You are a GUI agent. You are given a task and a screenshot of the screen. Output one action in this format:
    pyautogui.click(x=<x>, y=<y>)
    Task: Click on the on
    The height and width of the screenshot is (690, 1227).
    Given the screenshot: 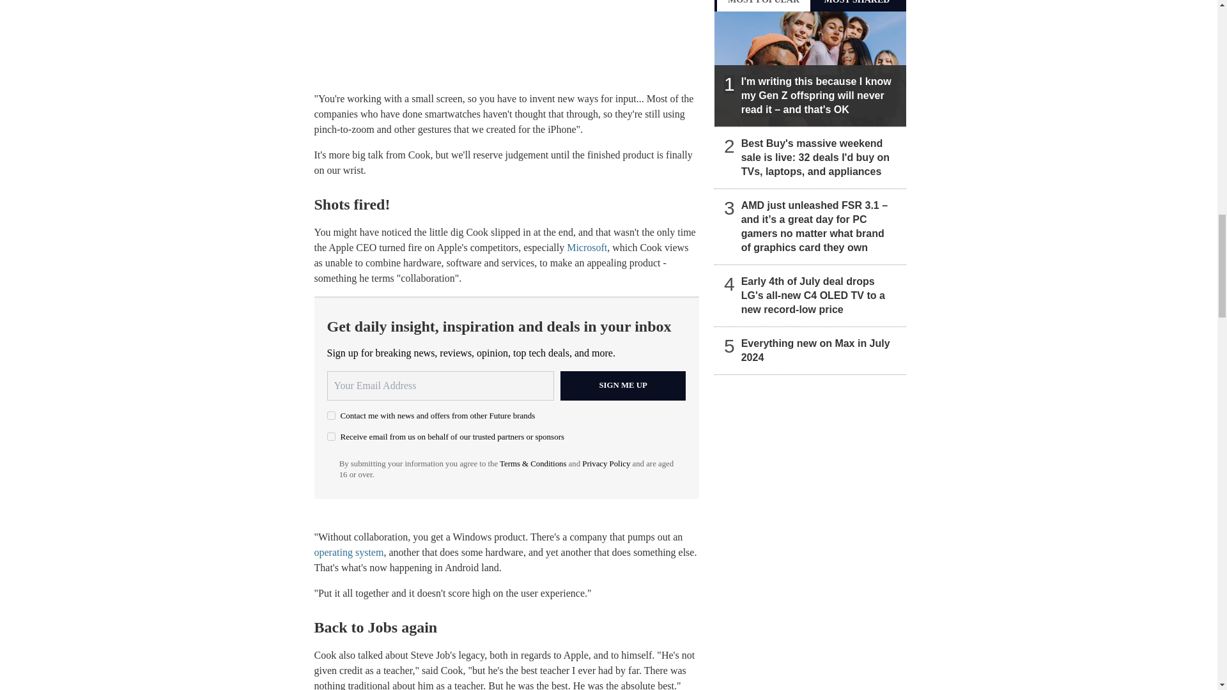 What is the action you would take?
    pyautogui.click(x=331, y=437)
    